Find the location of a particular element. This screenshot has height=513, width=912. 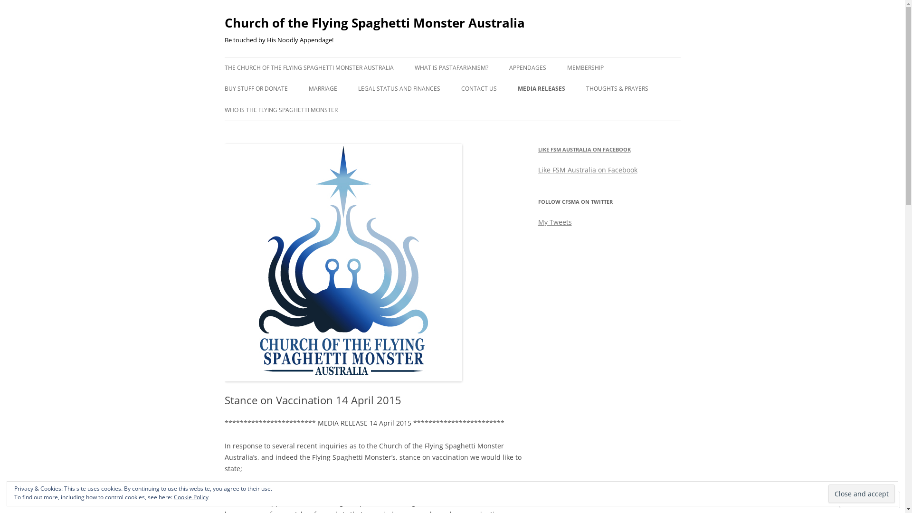

My Tweets is located at coordinates (555, 222).